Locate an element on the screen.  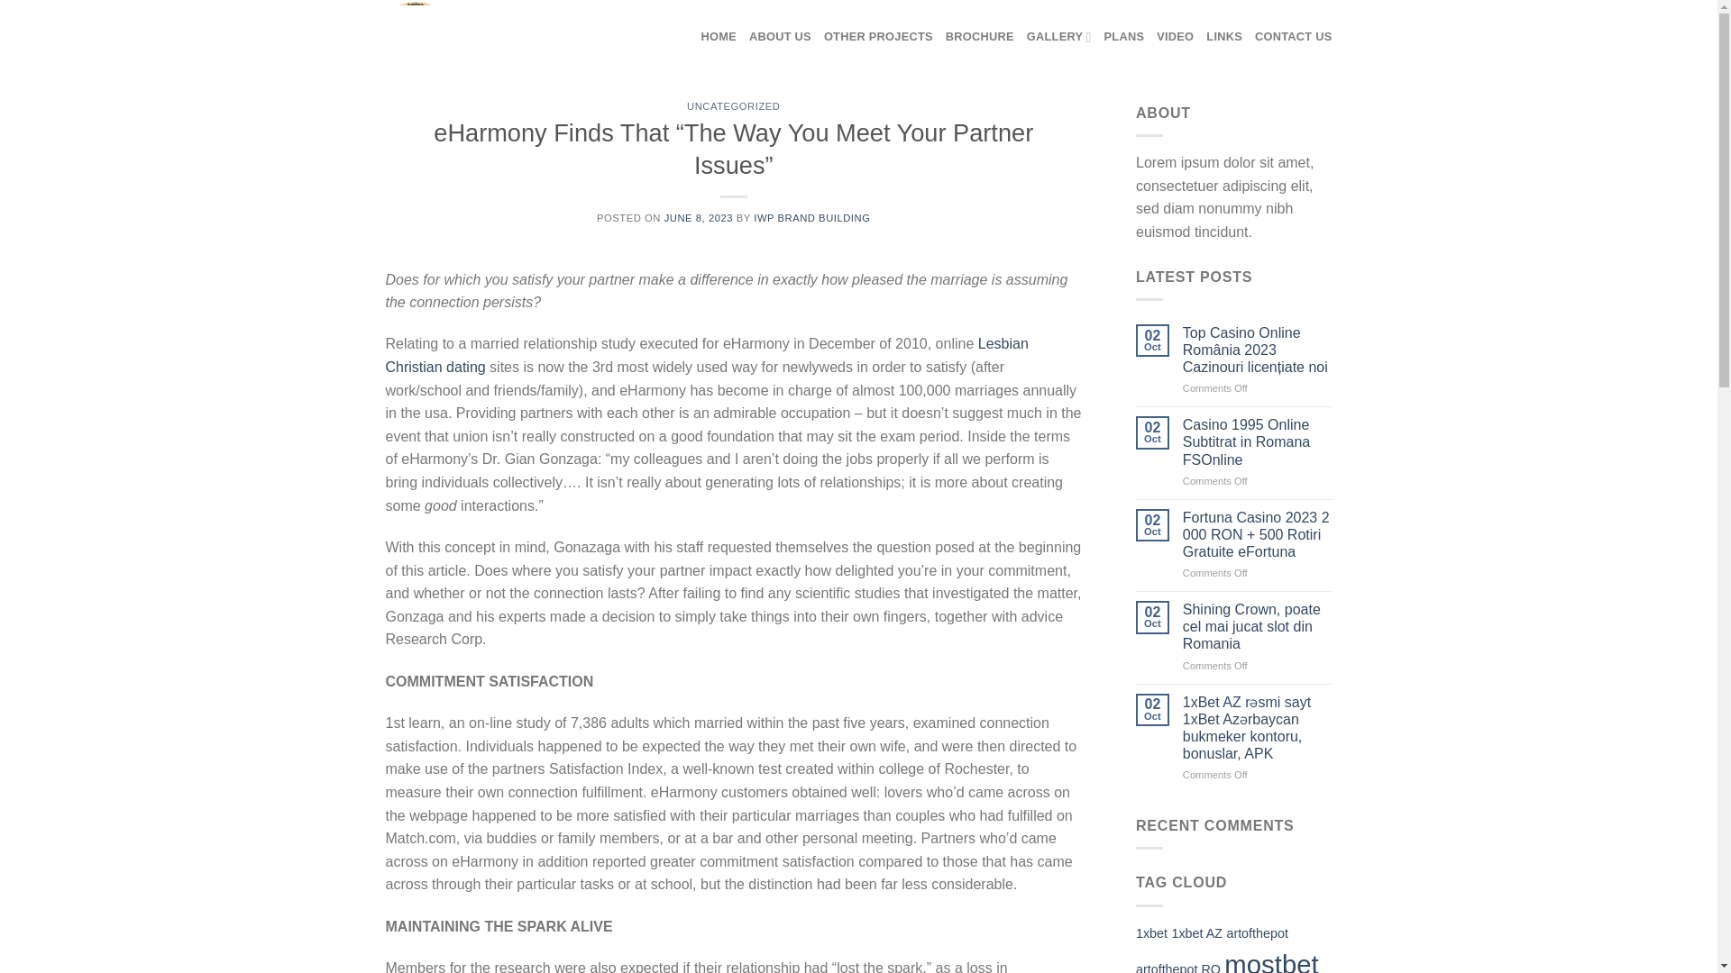
Lombardi Private Villas Resort is located at coordinates (465, 38).